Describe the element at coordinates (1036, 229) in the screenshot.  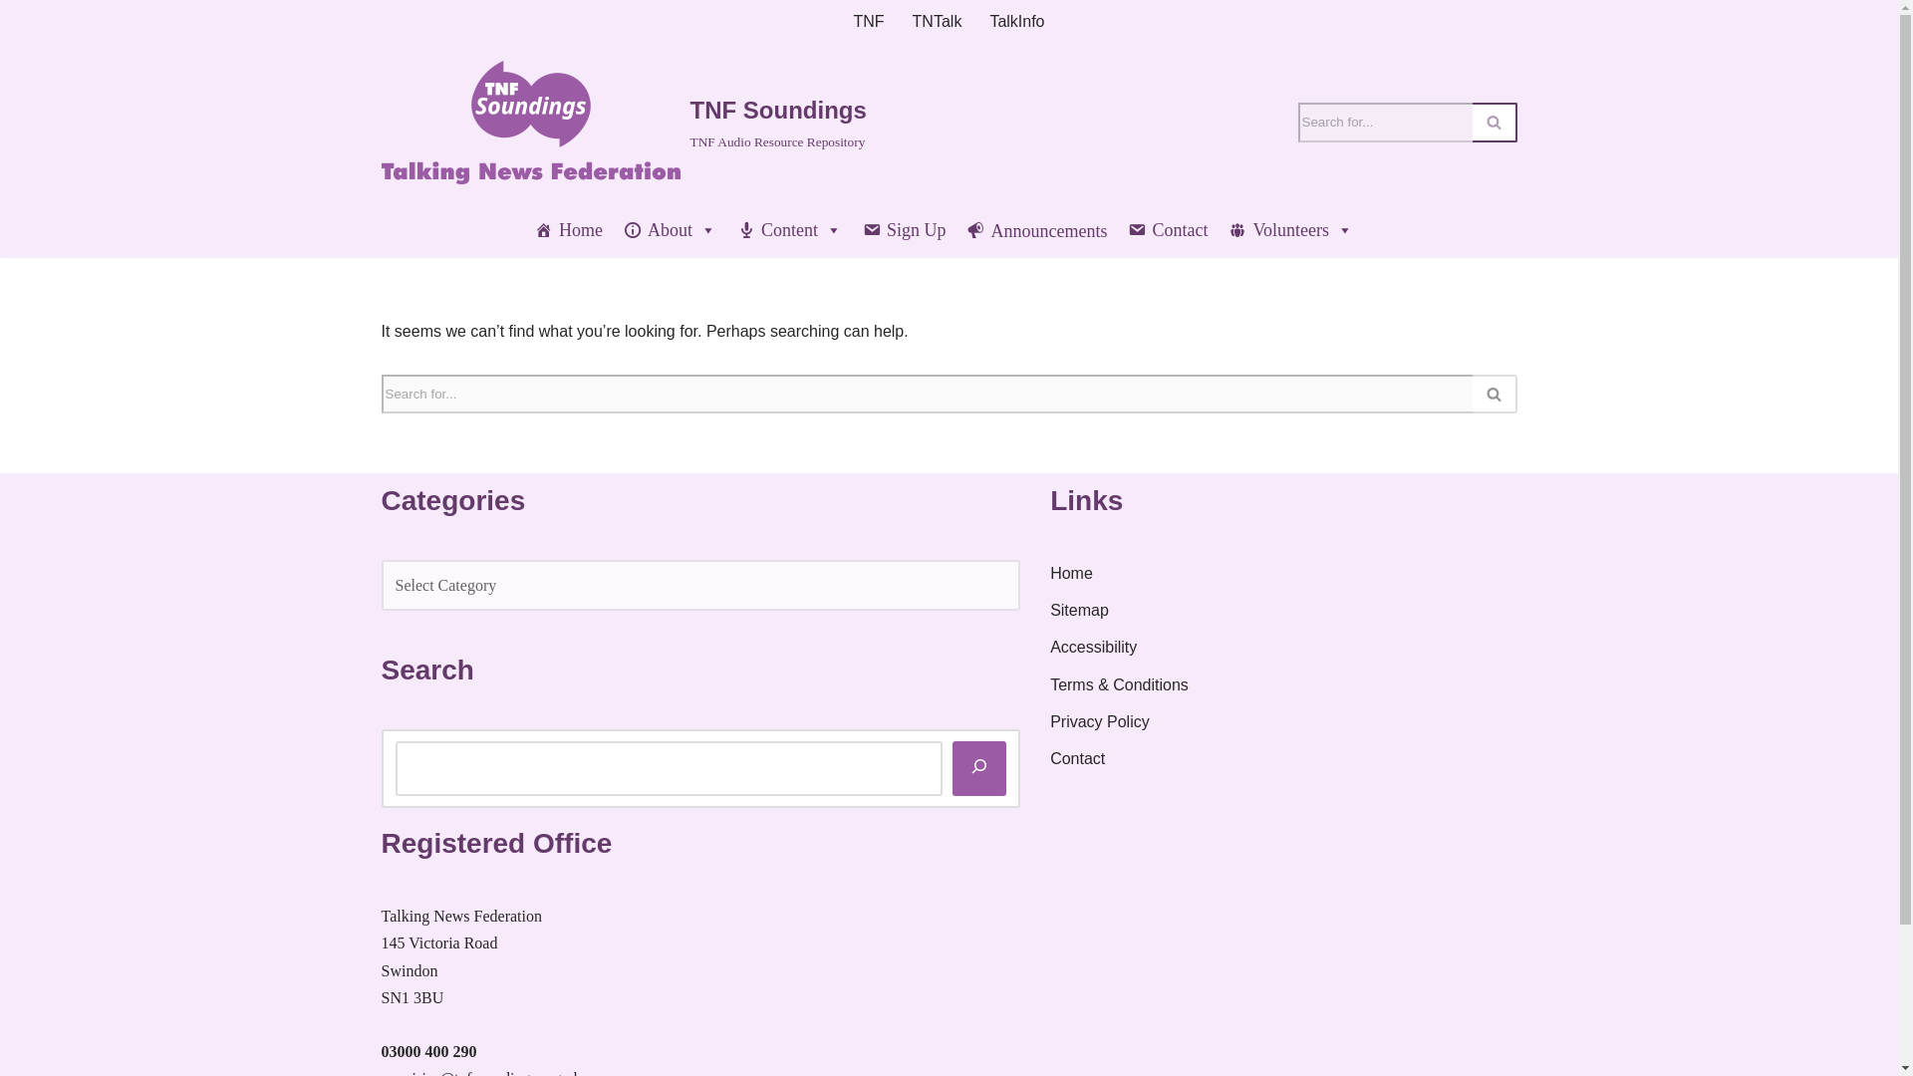
I see `Announcements` at that location.